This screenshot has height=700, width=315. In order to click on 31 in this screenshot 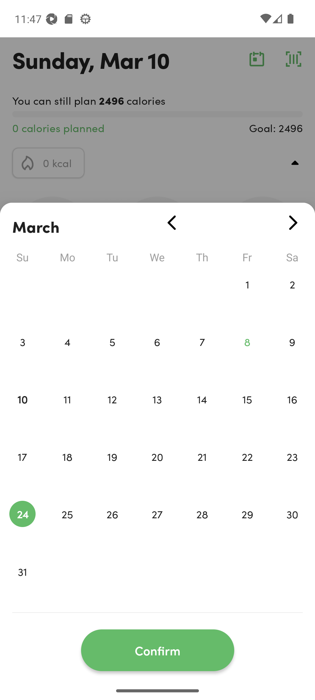, I will do `click(22, 584)`.